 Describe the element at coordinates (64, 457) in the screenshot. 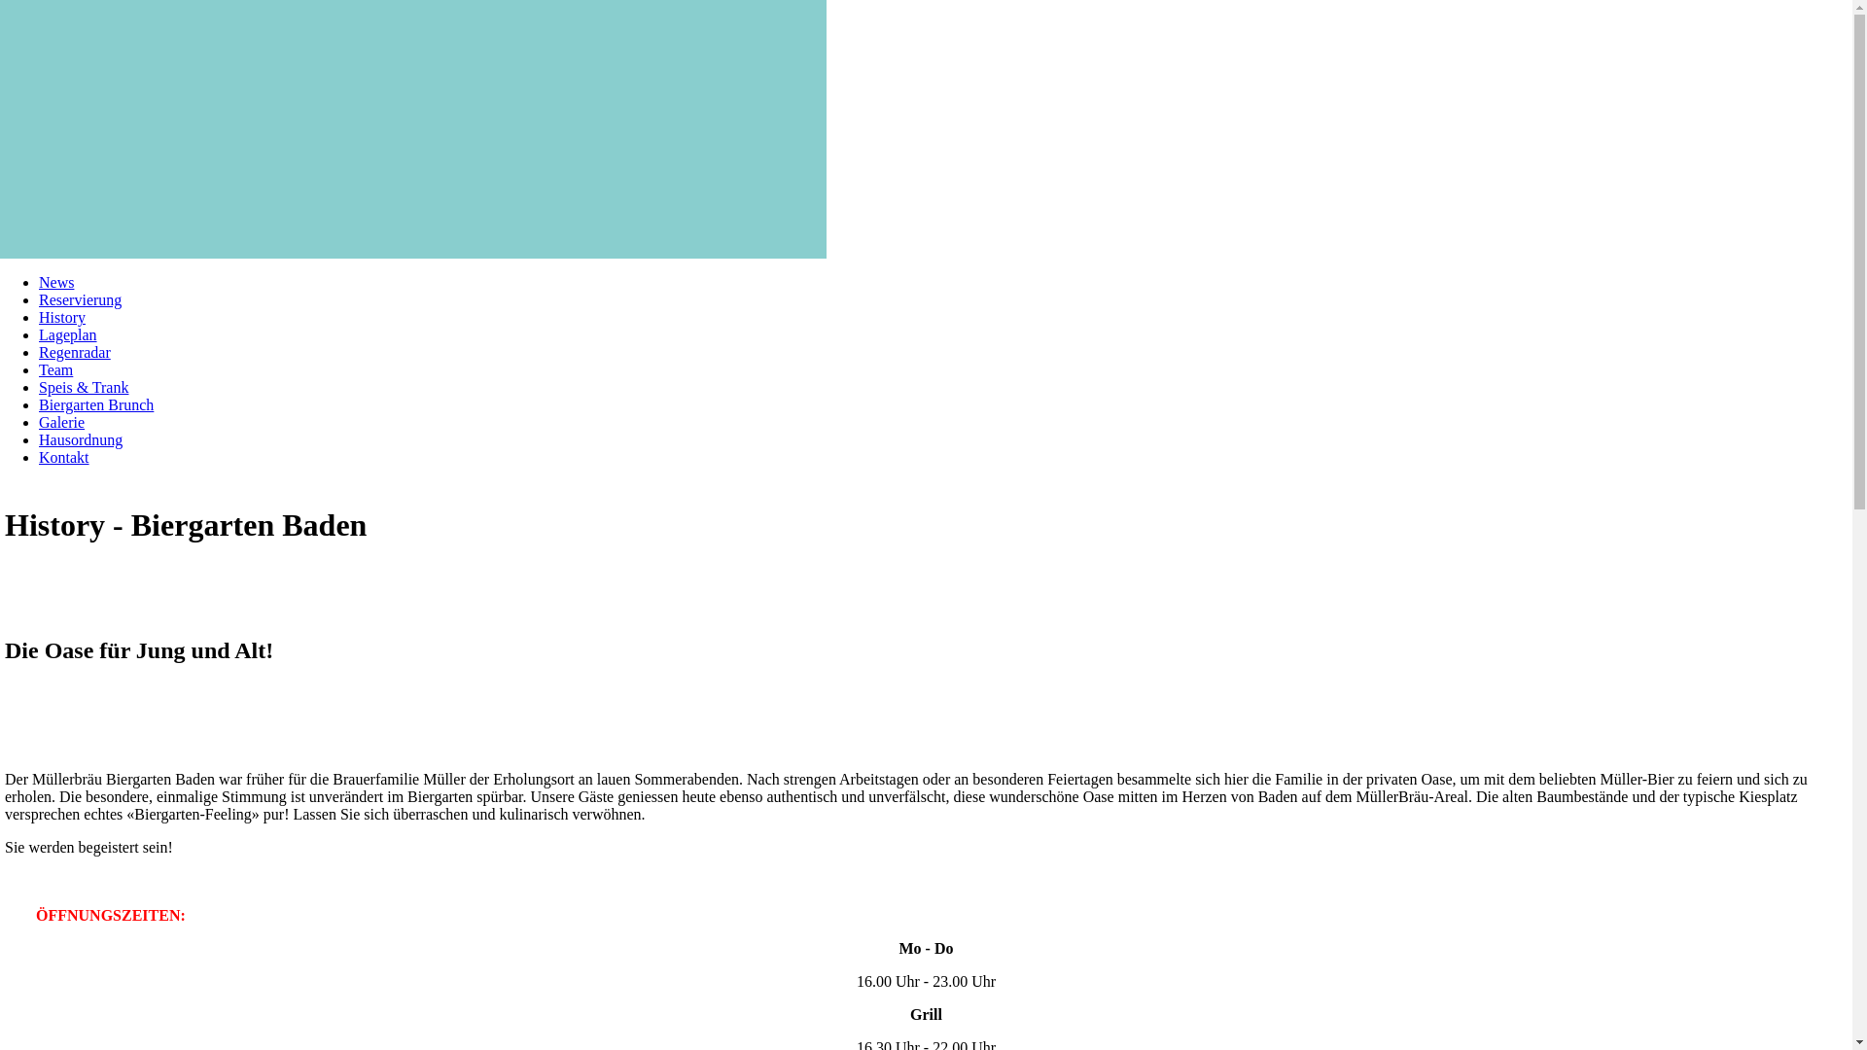

I see `Kontakt` at that location.